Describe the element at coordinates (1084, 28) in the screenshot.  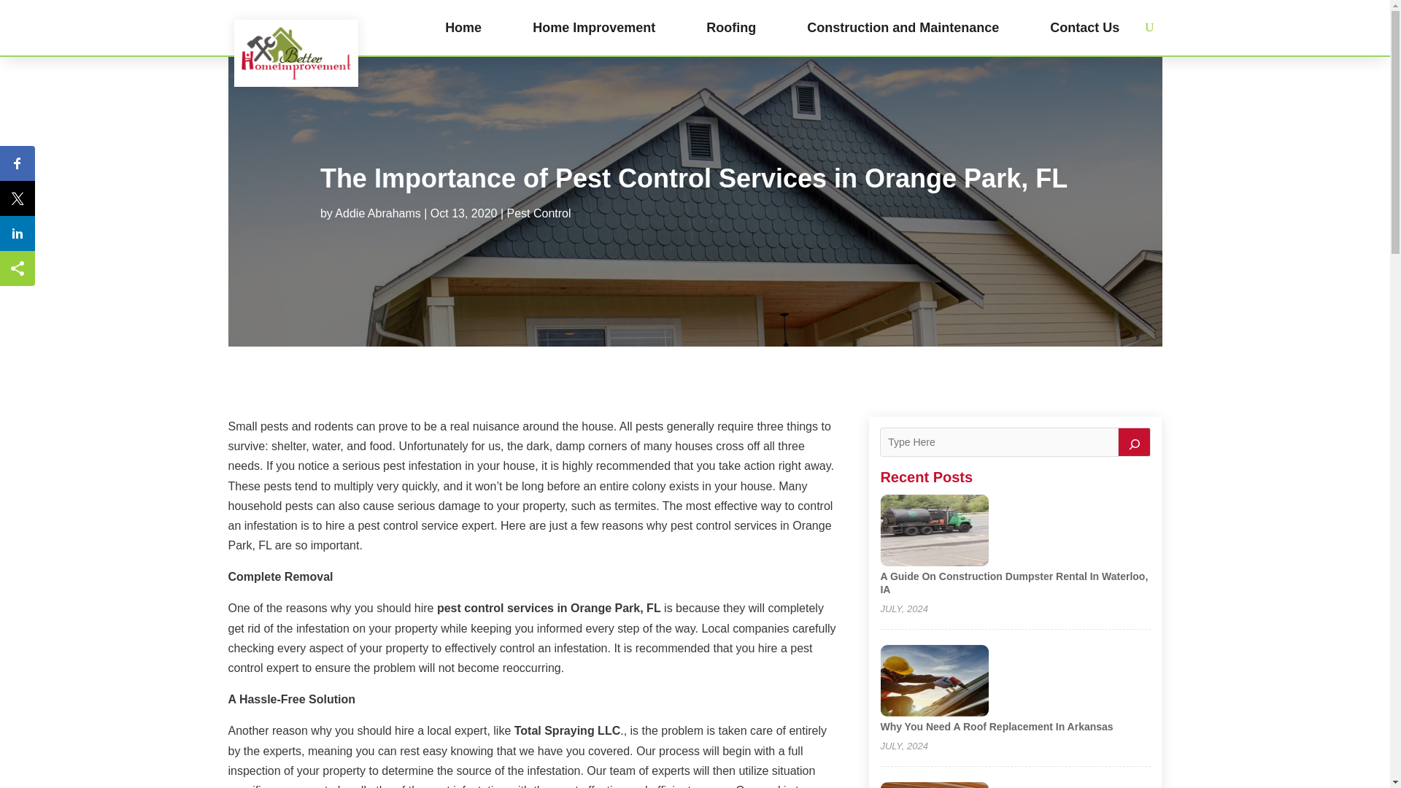
I see `Contact Us` at that location.